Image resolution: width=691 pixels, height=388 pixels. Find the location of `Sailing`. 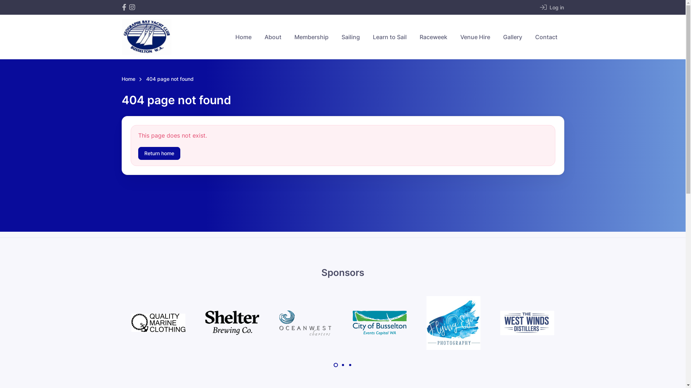

Sailing is located at coordinates (351, 37).